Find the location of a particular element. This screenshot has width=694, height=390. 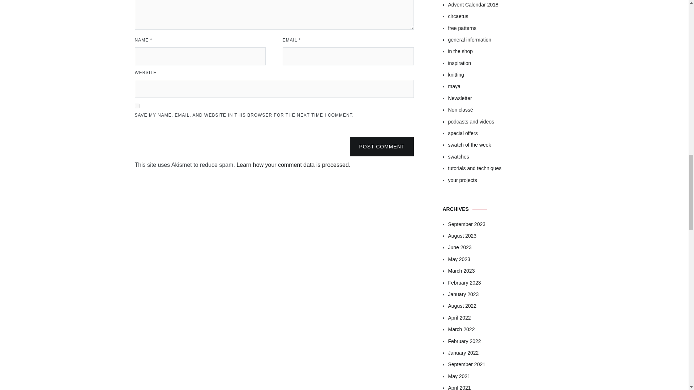

POST COMMENT is located at coordinates (382, 147).